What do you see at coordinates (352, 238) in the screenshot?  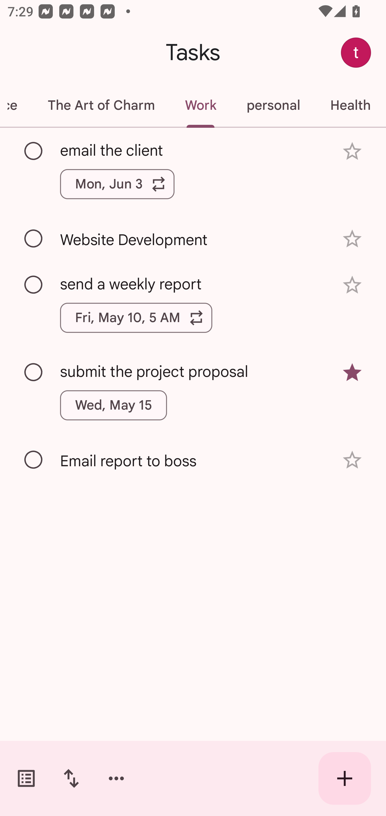 I see `Add star` at bounding box center [352, 238].